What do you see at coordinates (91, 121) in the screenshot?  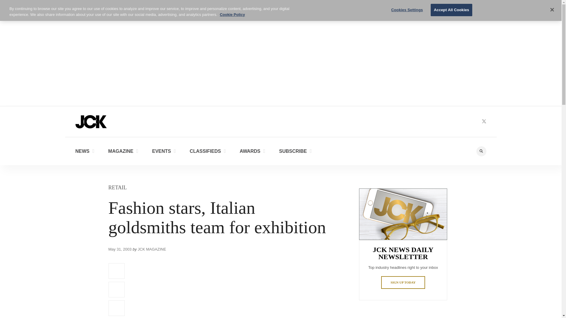 I see `JCK` at bounding box center [91, 121].